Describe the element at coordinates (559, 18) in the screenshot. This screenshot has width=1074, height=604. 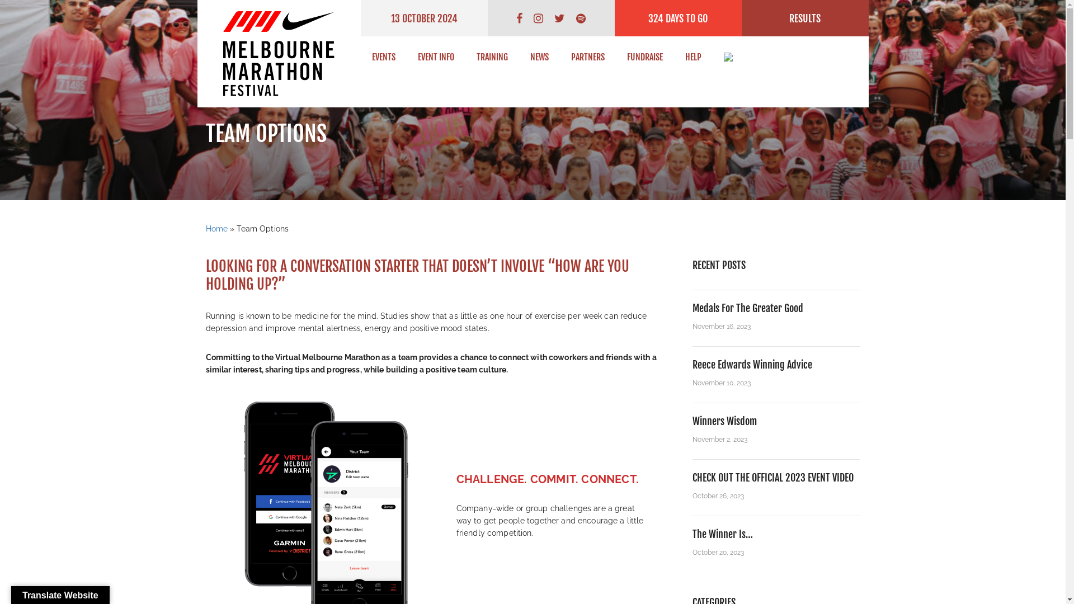
I see `Twitter` at that location.